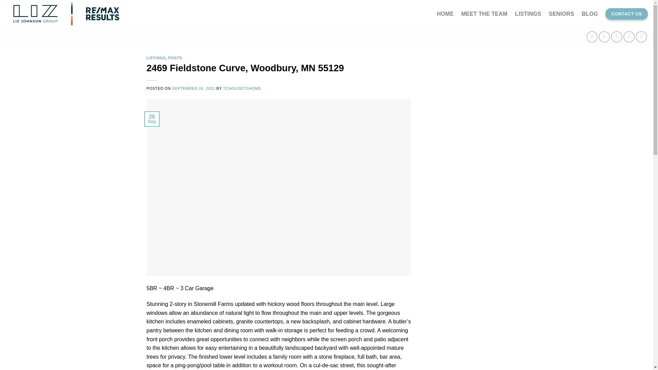 This screenshot has height=370, width=658. Describe the element at coordinates (604, 37) in the screenshot. I see `Follow on Instagram` at that location.